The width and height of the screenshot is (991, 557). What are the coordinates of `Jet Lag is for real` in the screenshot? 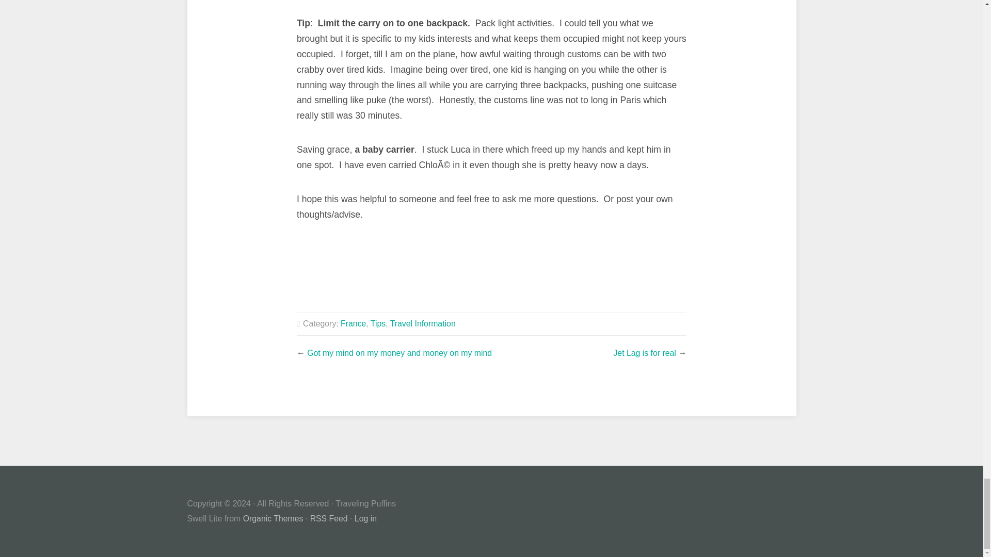 It's located at (644, 353).